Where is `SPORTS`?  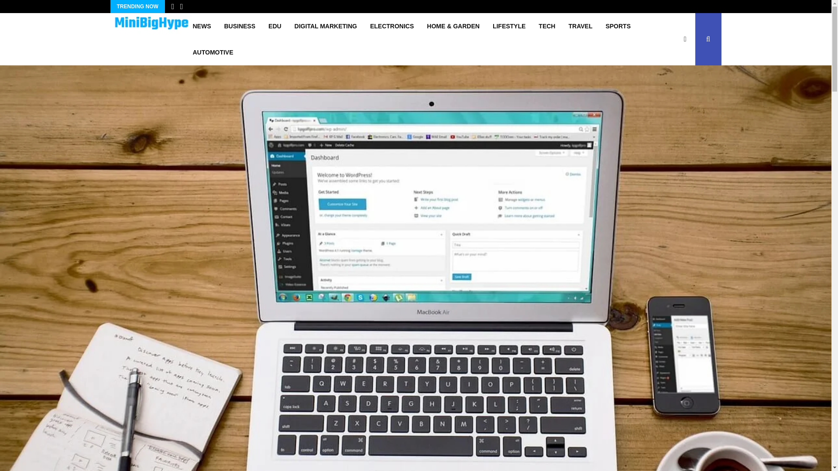
SPORTS is located at coordinates (618, 26).